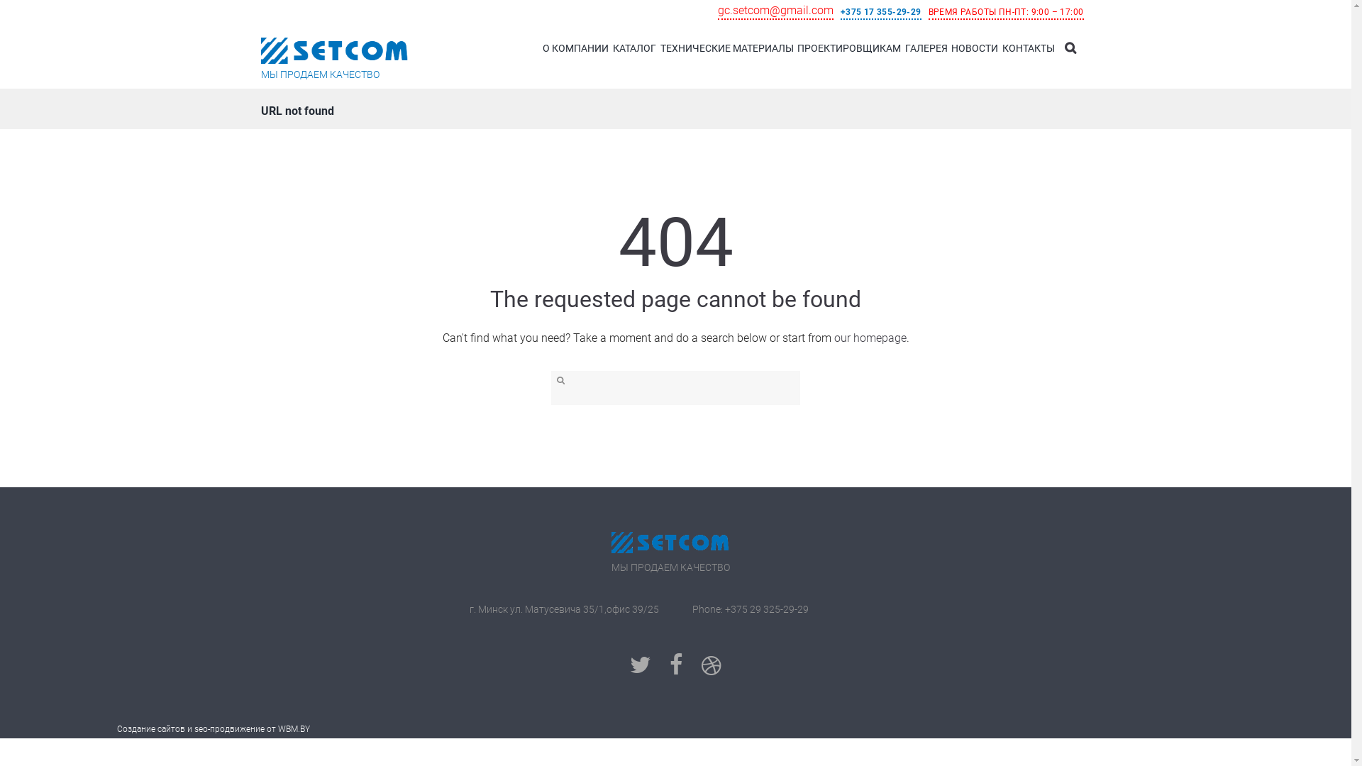  I want to click on Start search, so click(560, 381).